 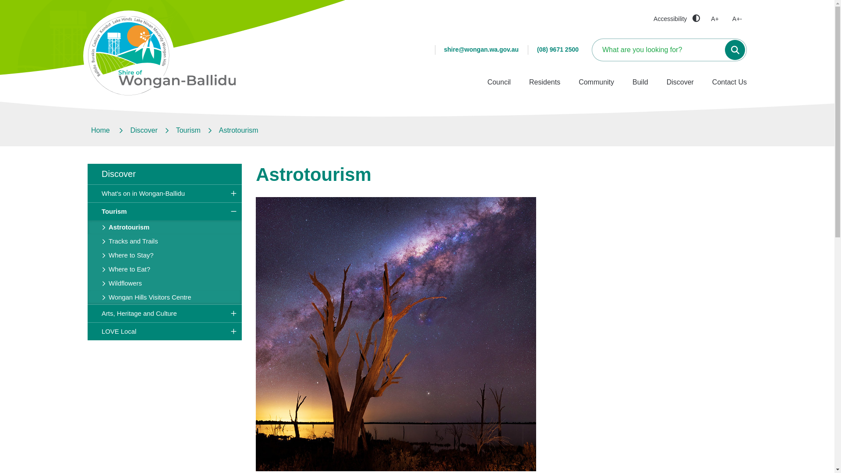 I want to click on Wongan Hills Visitors Centre, so click(x=165, y=297).